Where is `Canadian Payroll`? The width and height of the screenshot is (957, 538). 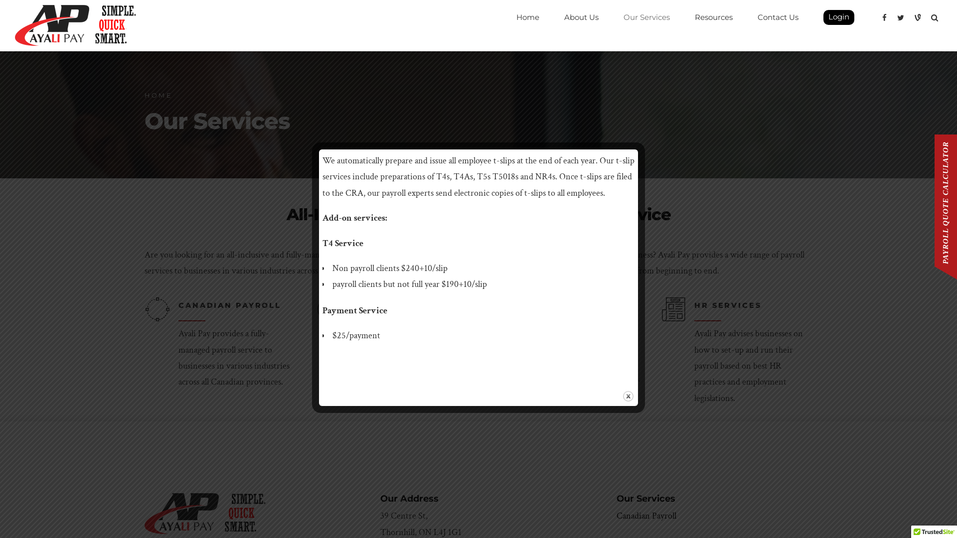 Canadian Payroll is located at coordinates (646, 516).